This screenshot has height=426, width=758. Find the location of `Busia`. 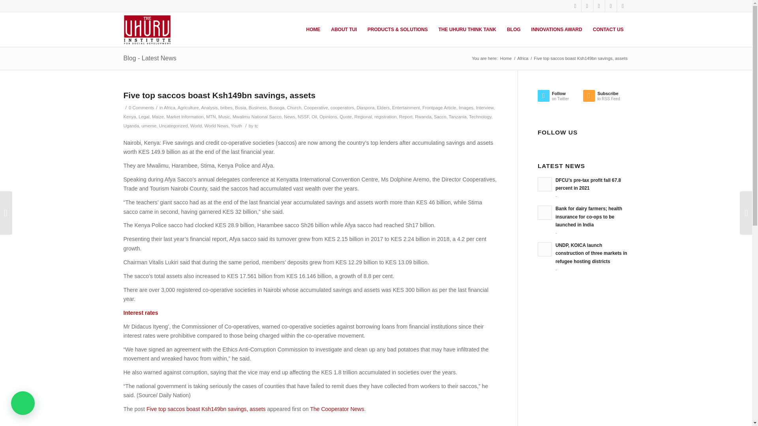

Busia is located at coordinates (240, 107).